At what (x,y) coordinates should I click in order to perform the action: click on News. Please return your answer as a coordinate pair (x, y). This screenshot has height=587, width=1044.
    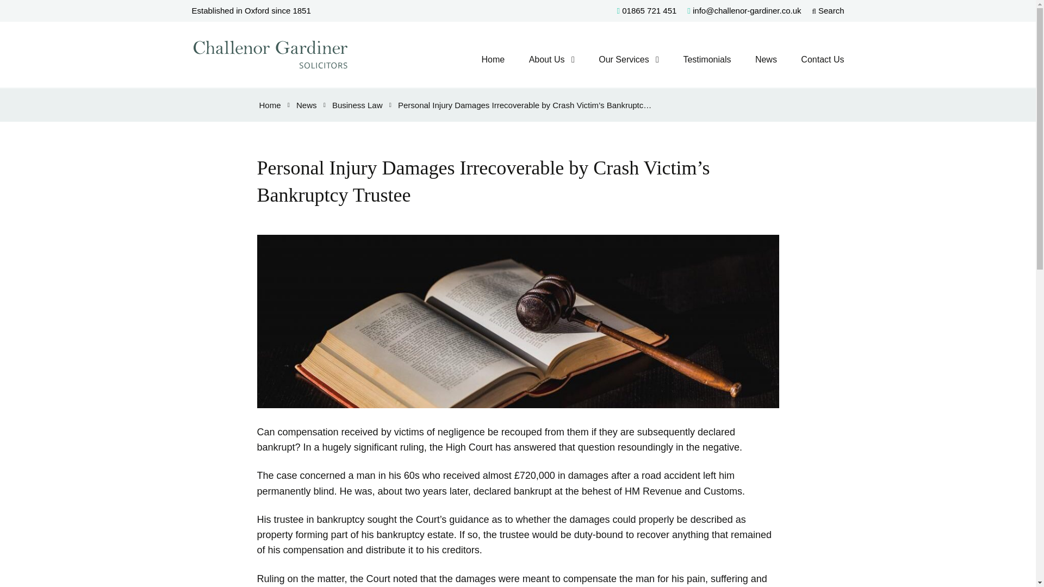
    Looking at the image, I should click on (766, 60).